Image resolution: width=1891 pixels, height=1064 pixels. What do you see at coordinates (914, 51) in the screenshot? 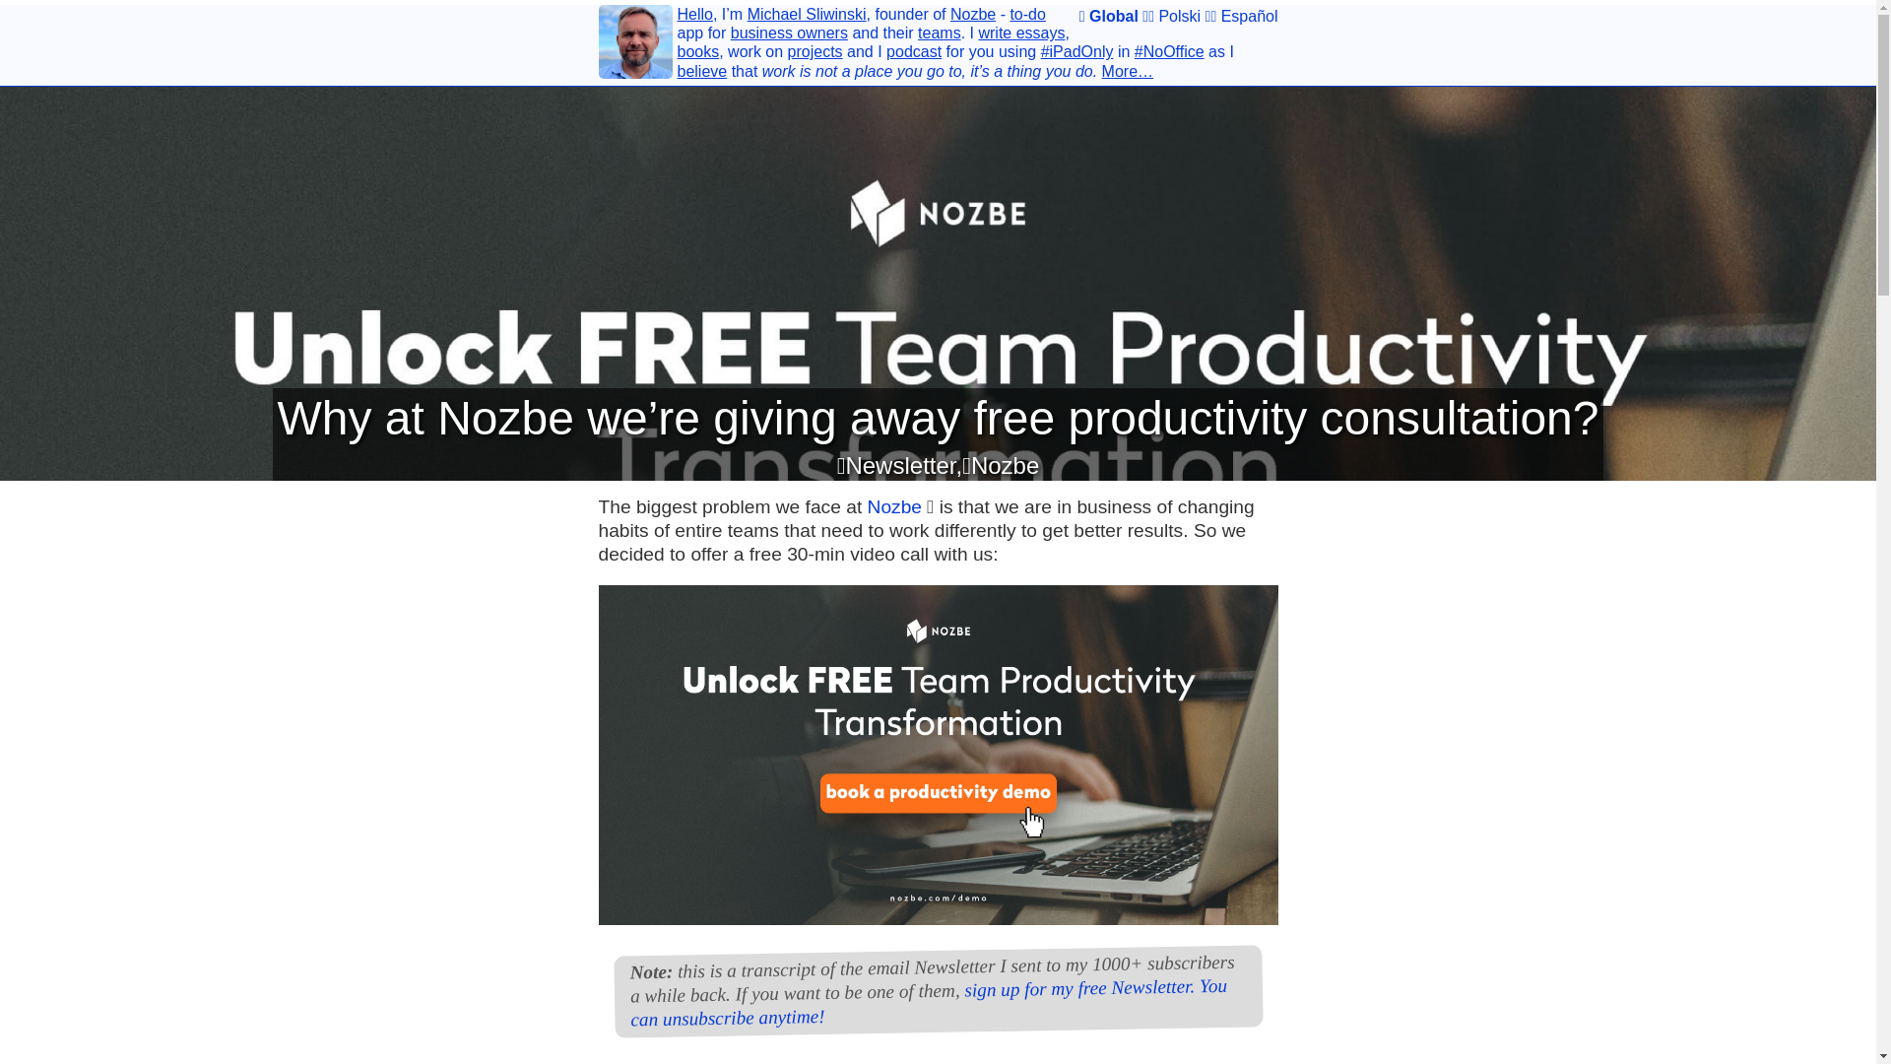
I see `podcast` at bounding box center [914, 51].